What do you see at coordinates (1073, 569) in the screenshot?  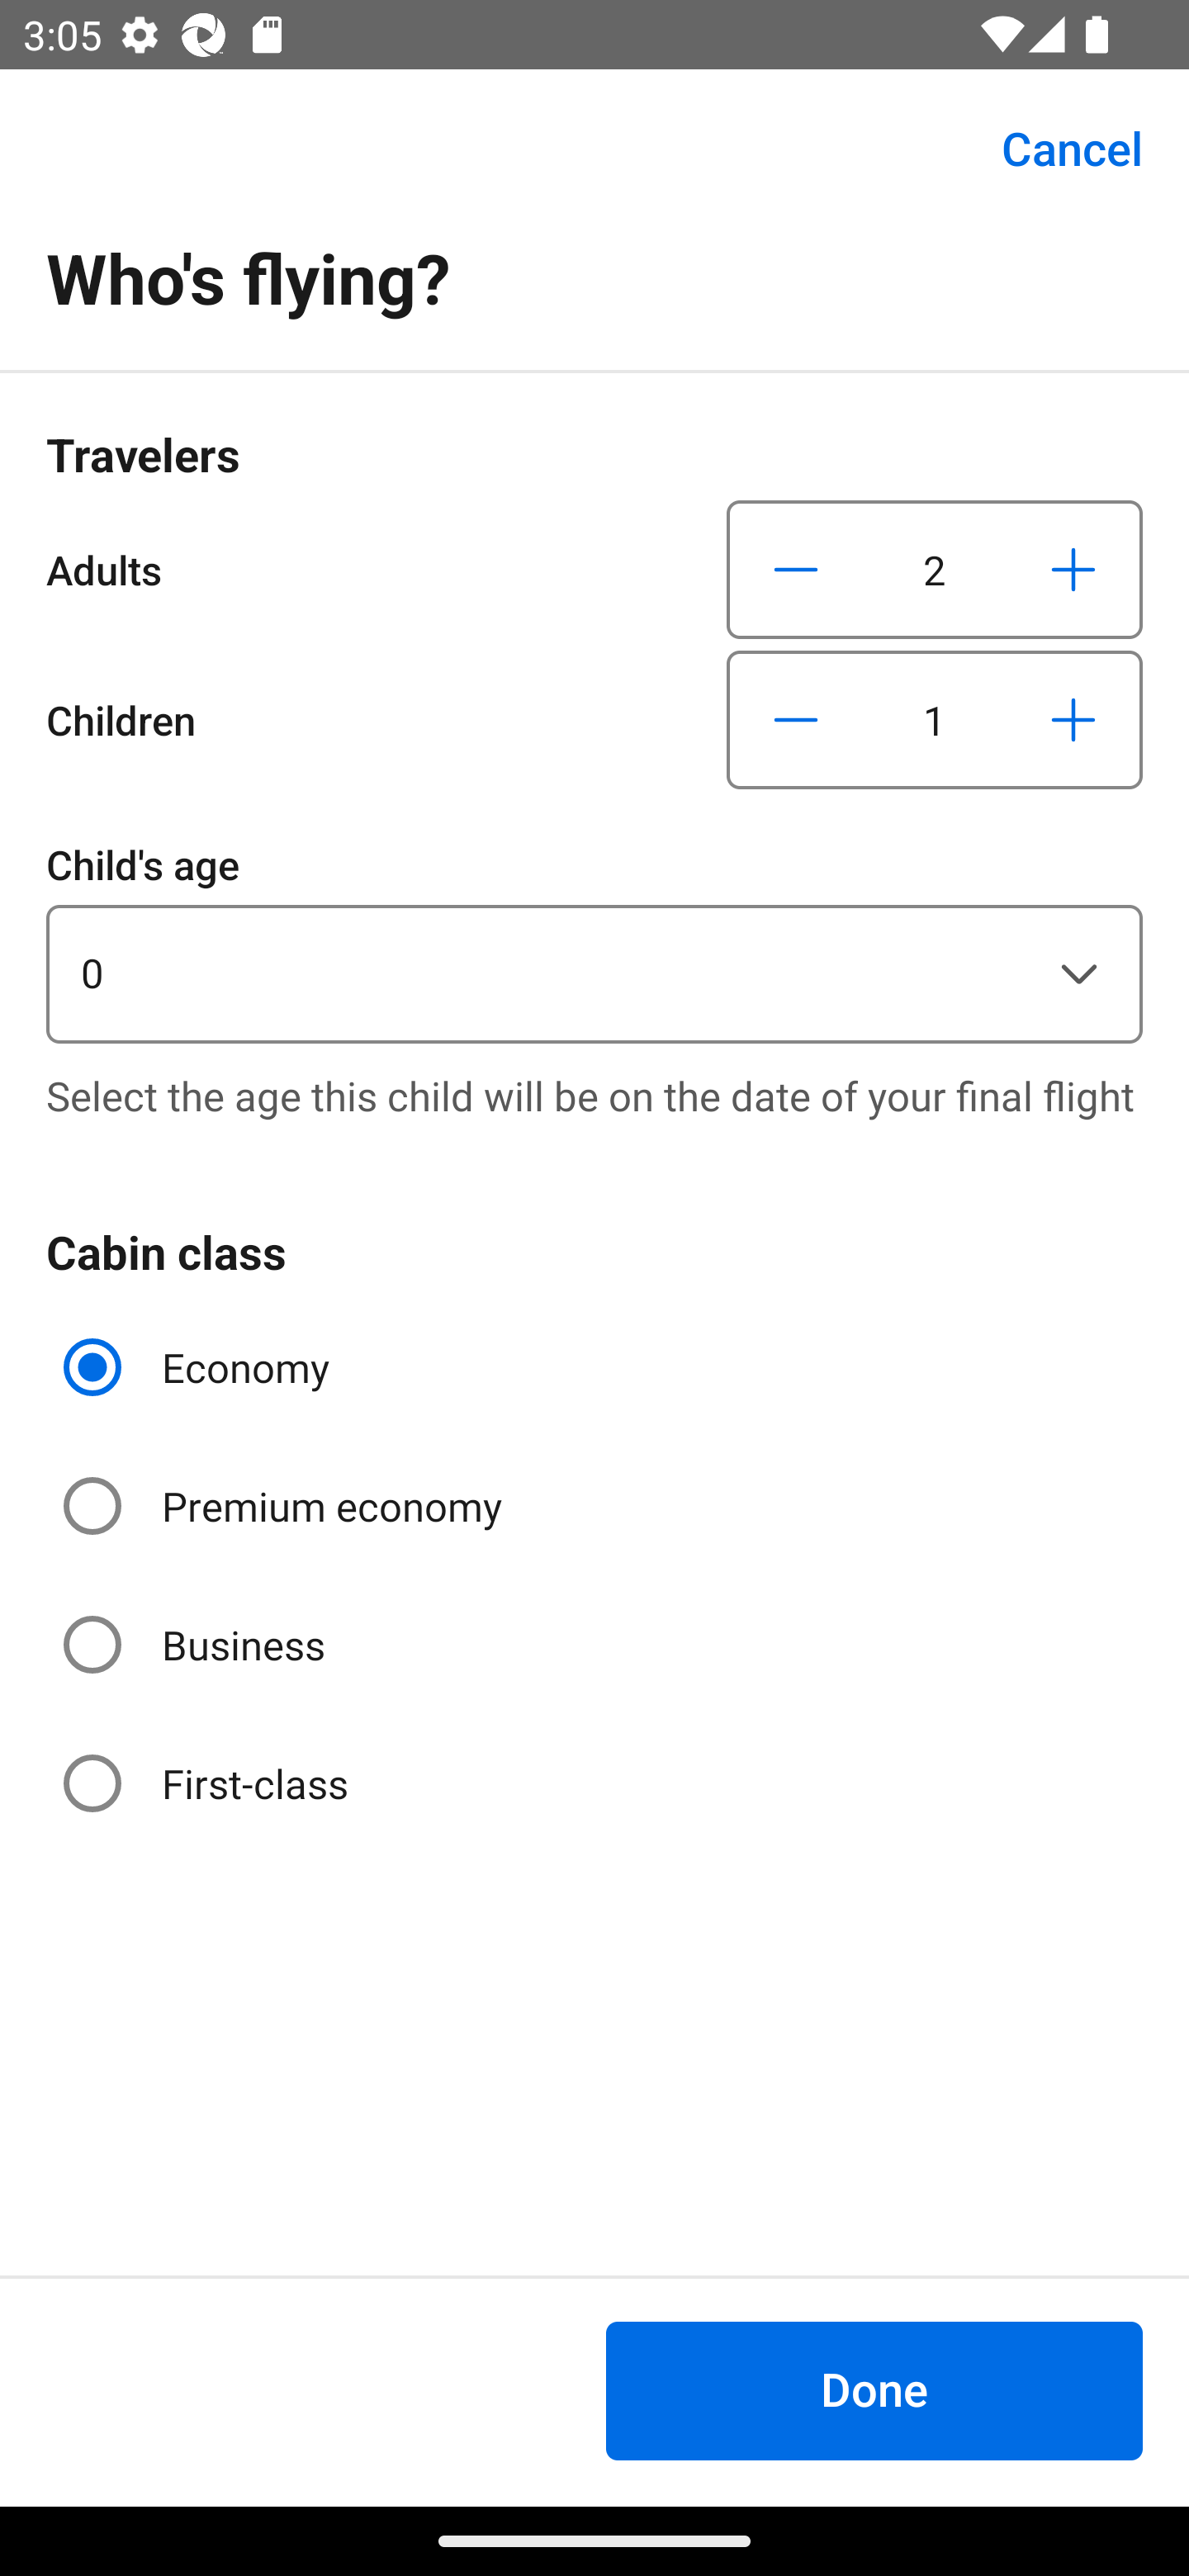 I see `Increase` at bounding box center [1073, 569].